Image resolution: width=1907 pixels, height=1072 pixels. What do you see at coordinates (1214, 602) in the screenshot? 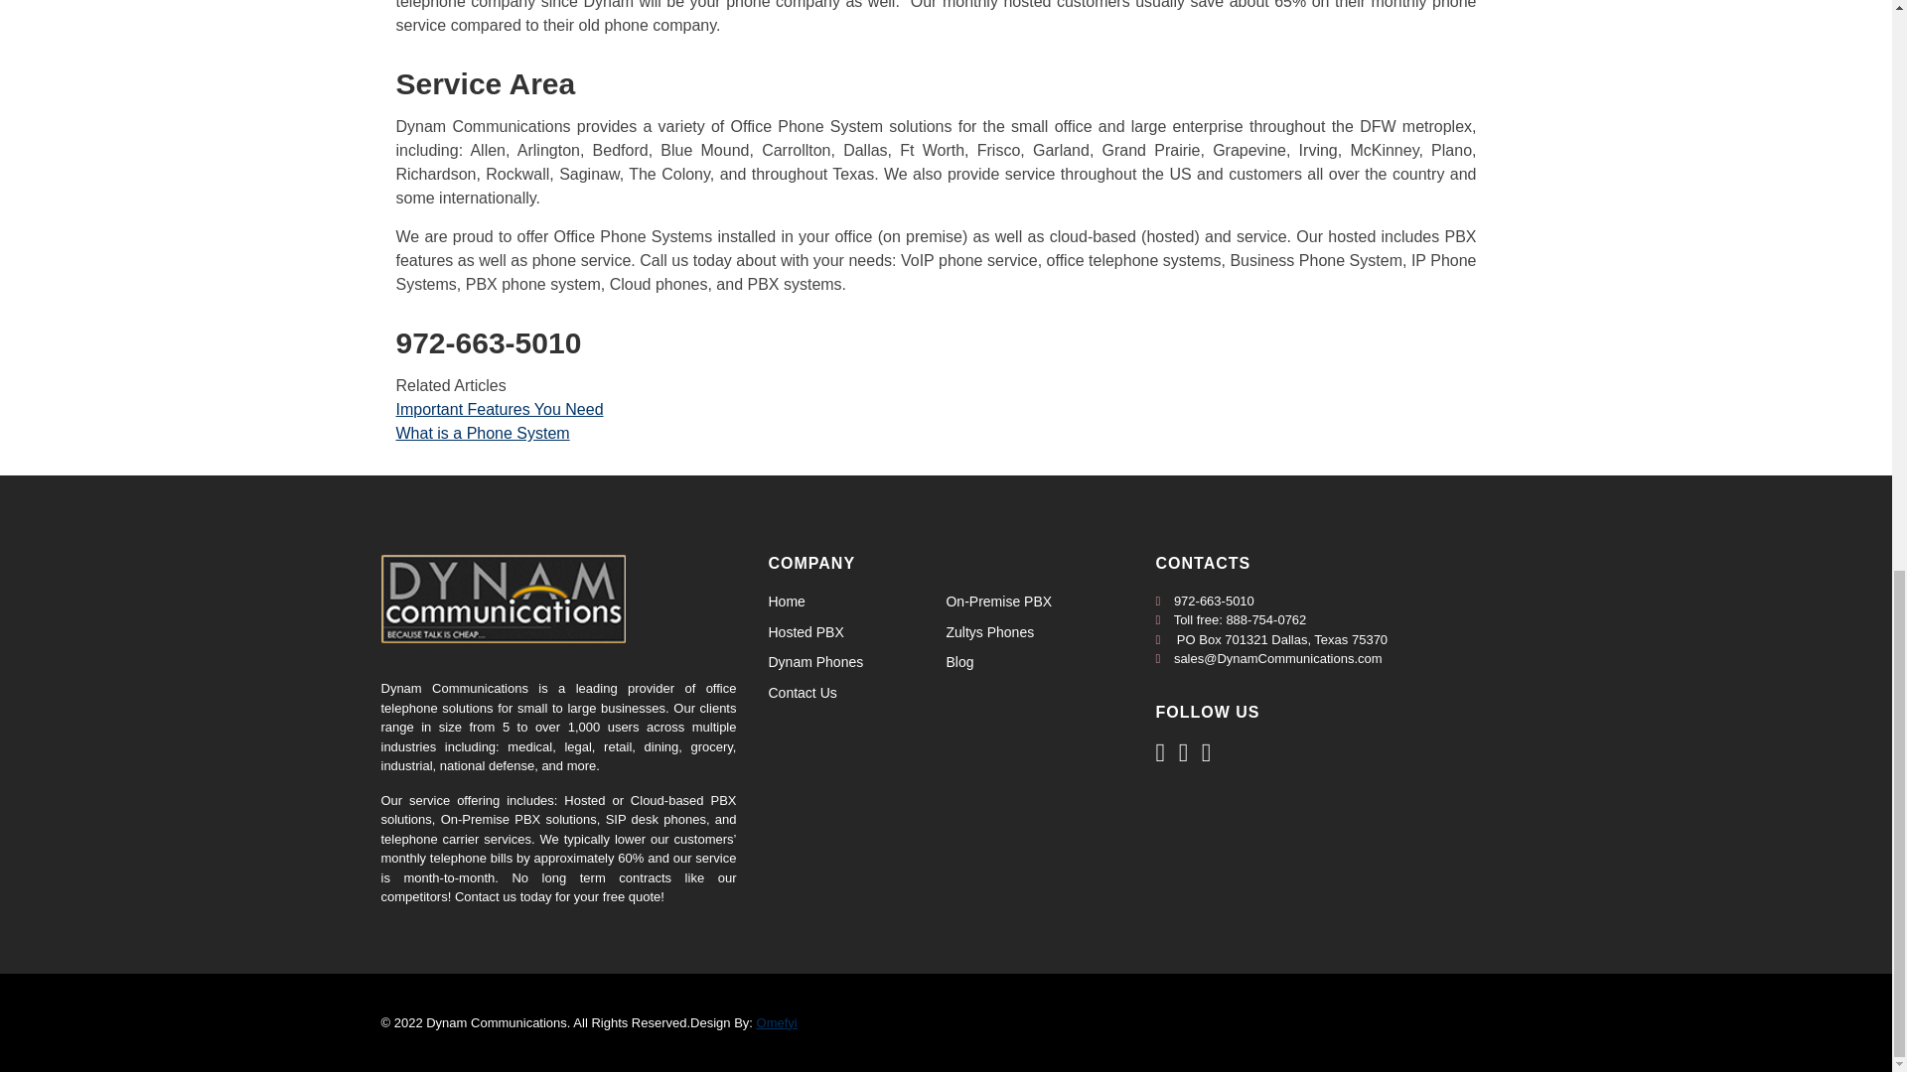
I see `972-663-5010` at bounding box center [1214, 602].